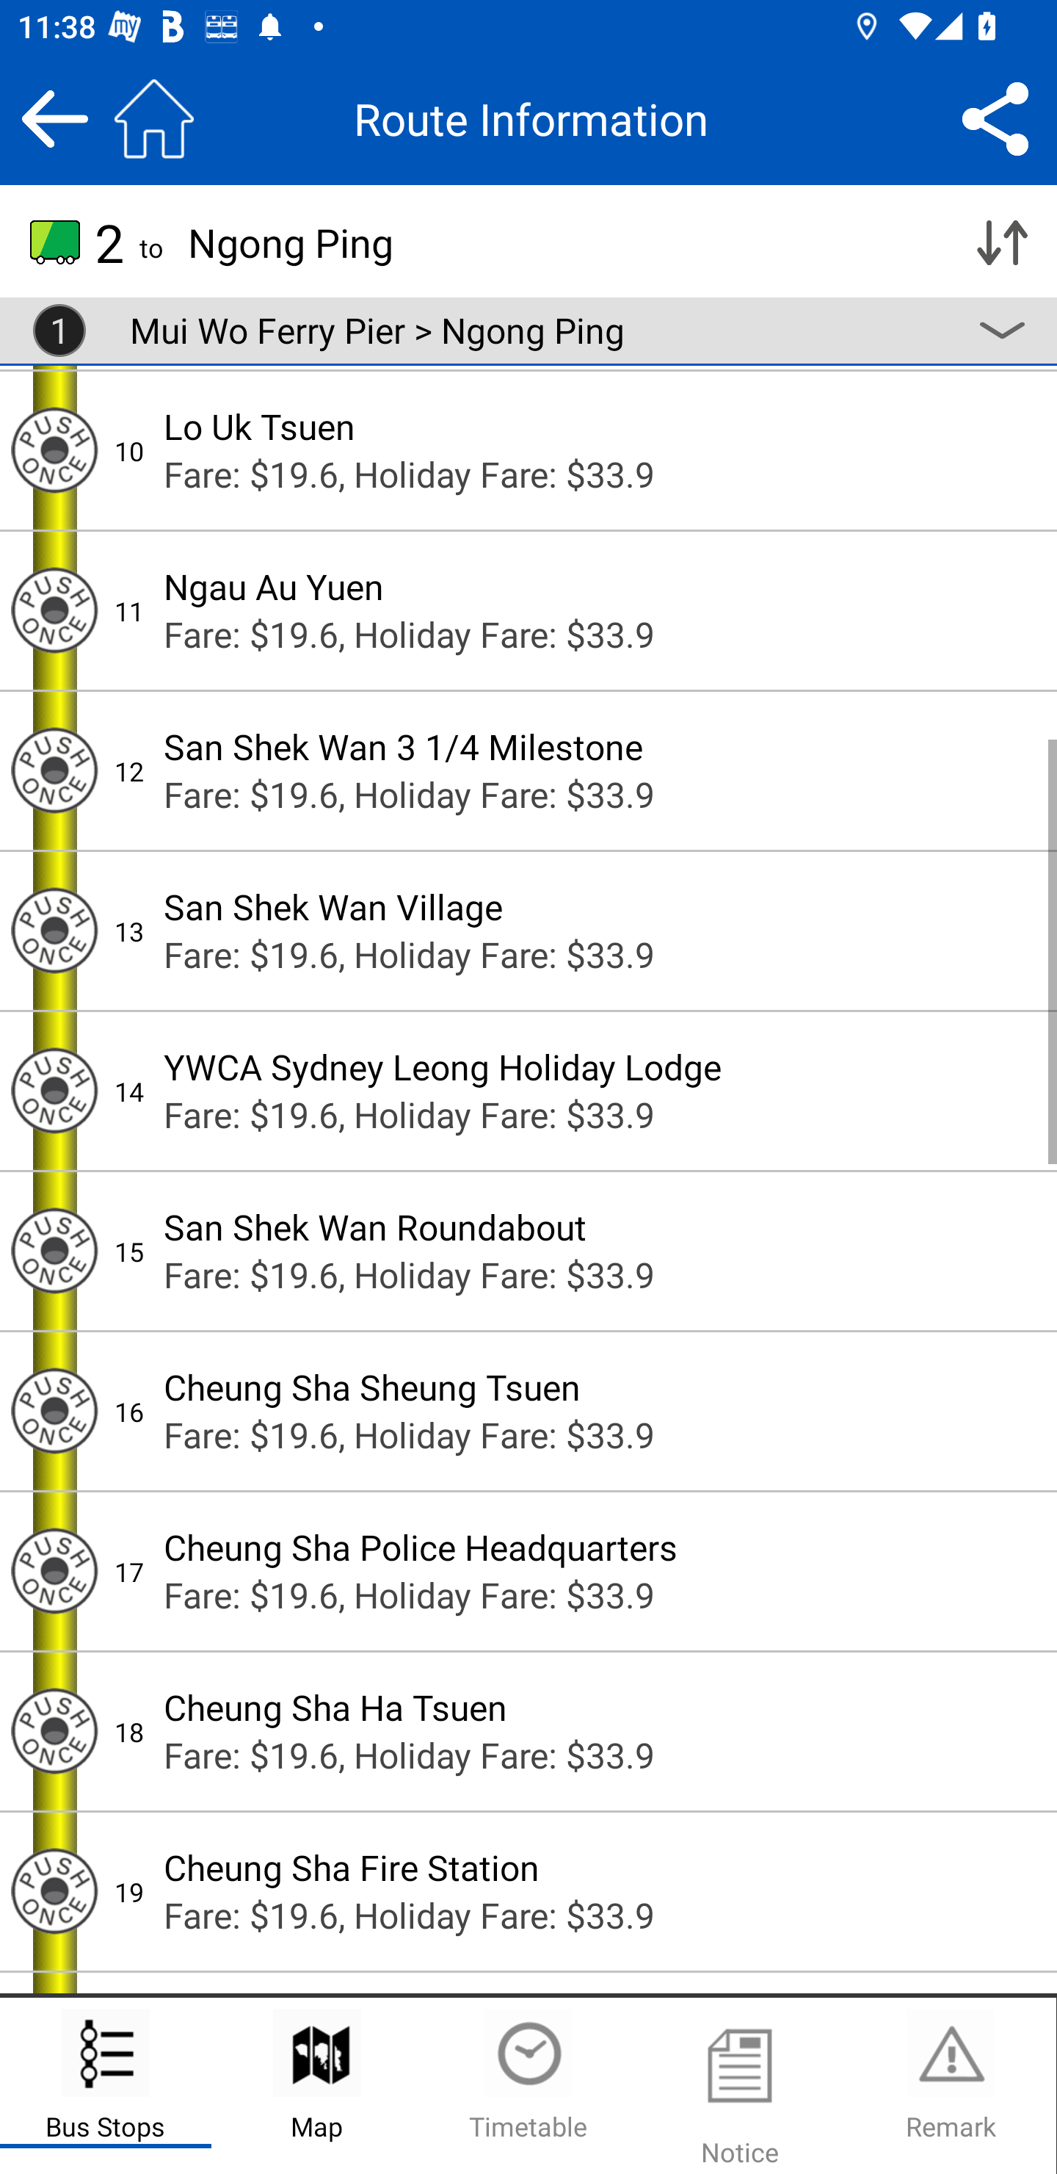  Describe the element at coordinates (528, 2086) in the screenshot. I see `Timetable` at that location.